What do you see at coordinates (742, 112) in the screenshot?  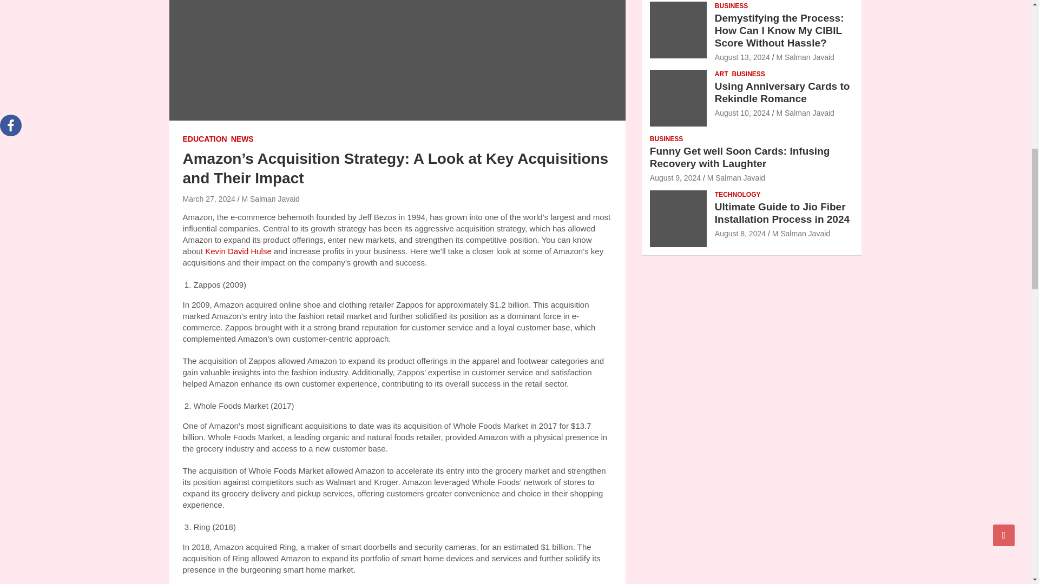 I see `Using Anniversary Cards to Rekindle Romance` at bounding box center [742, 112].